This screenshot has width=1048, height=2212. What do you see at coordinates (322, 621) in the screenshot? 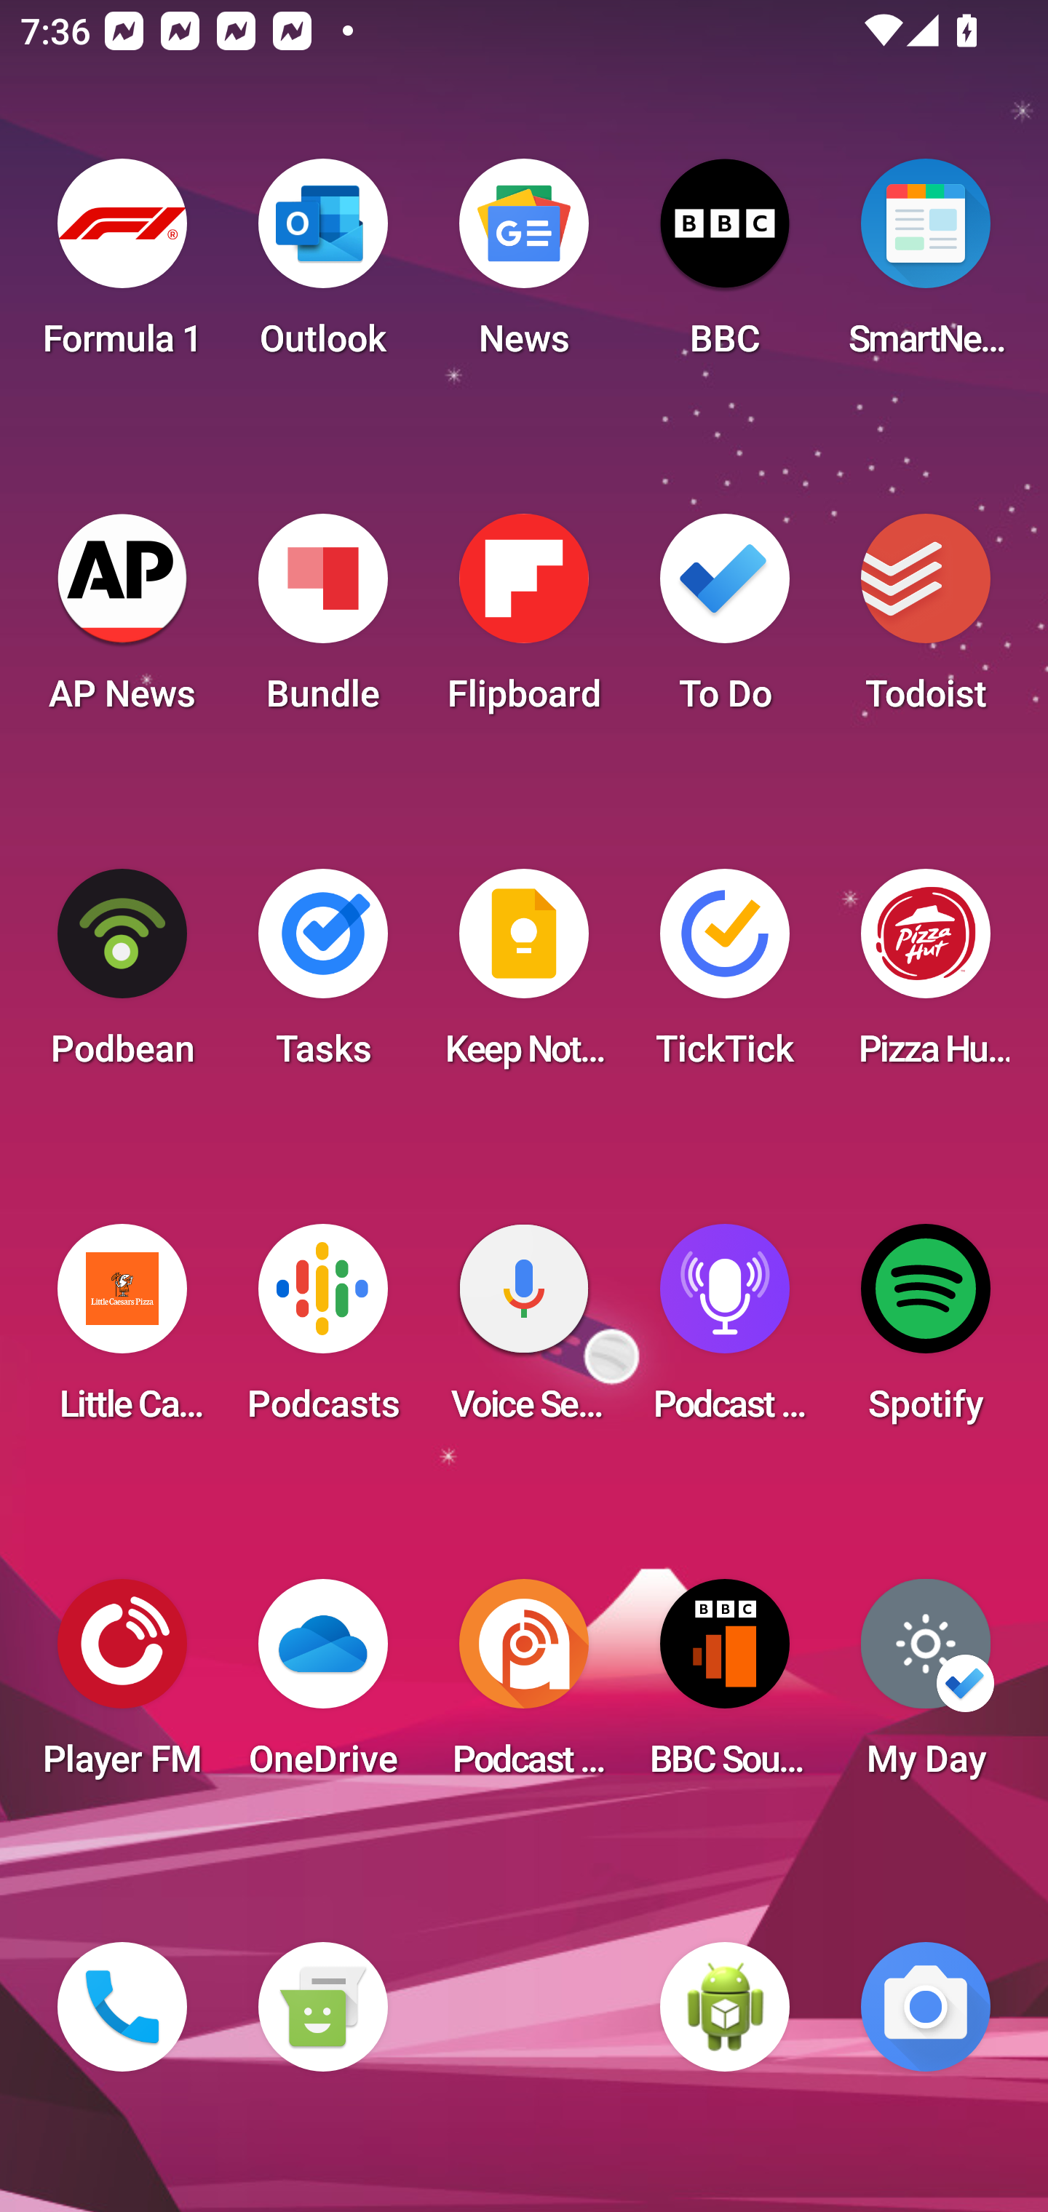
I see `Bundle` at bounding box center [322, 621].